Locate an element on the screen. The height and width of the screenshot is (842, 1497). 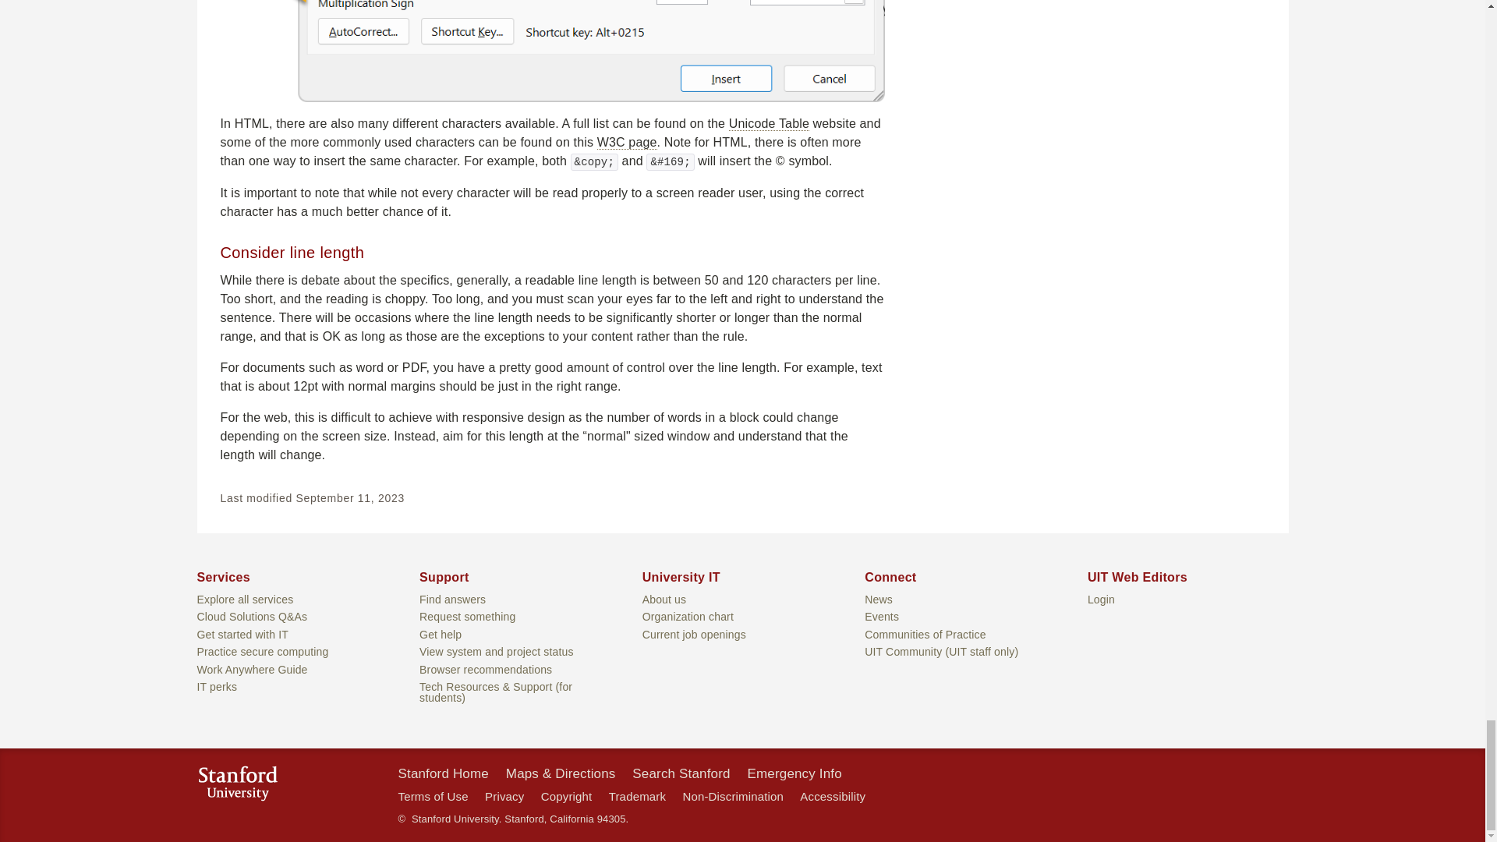
Ownership and use of Stanford trademarks and images is located at coordinates (638, 797).